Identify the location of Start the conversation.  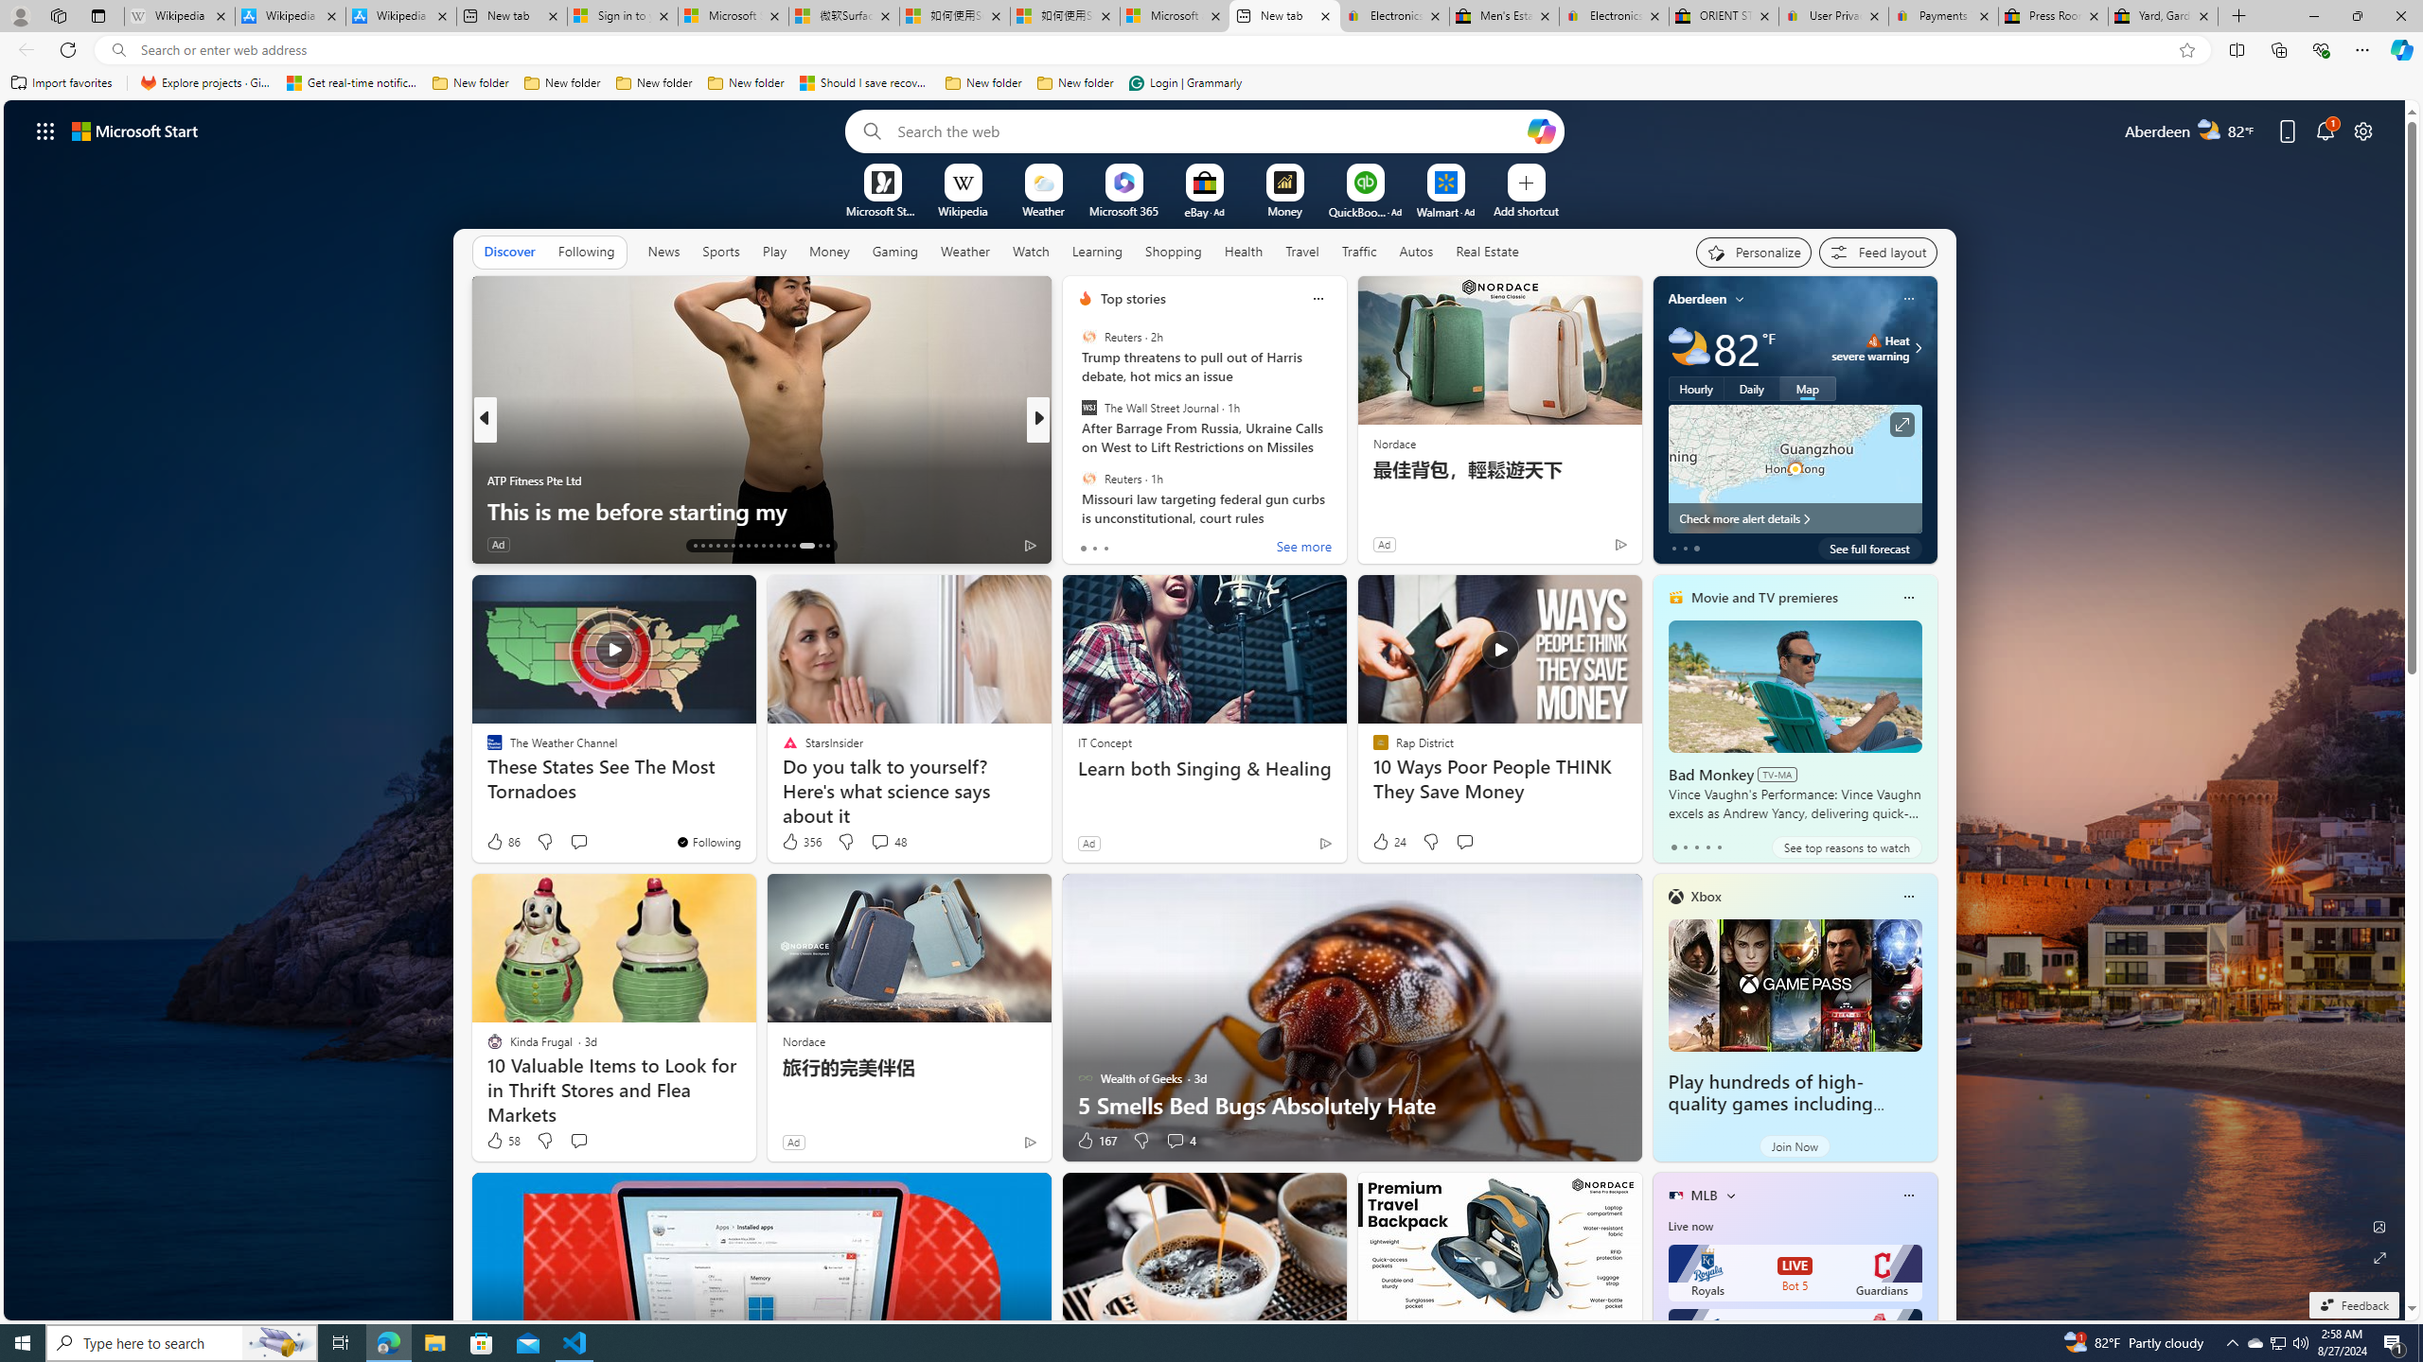
(579, 1141).